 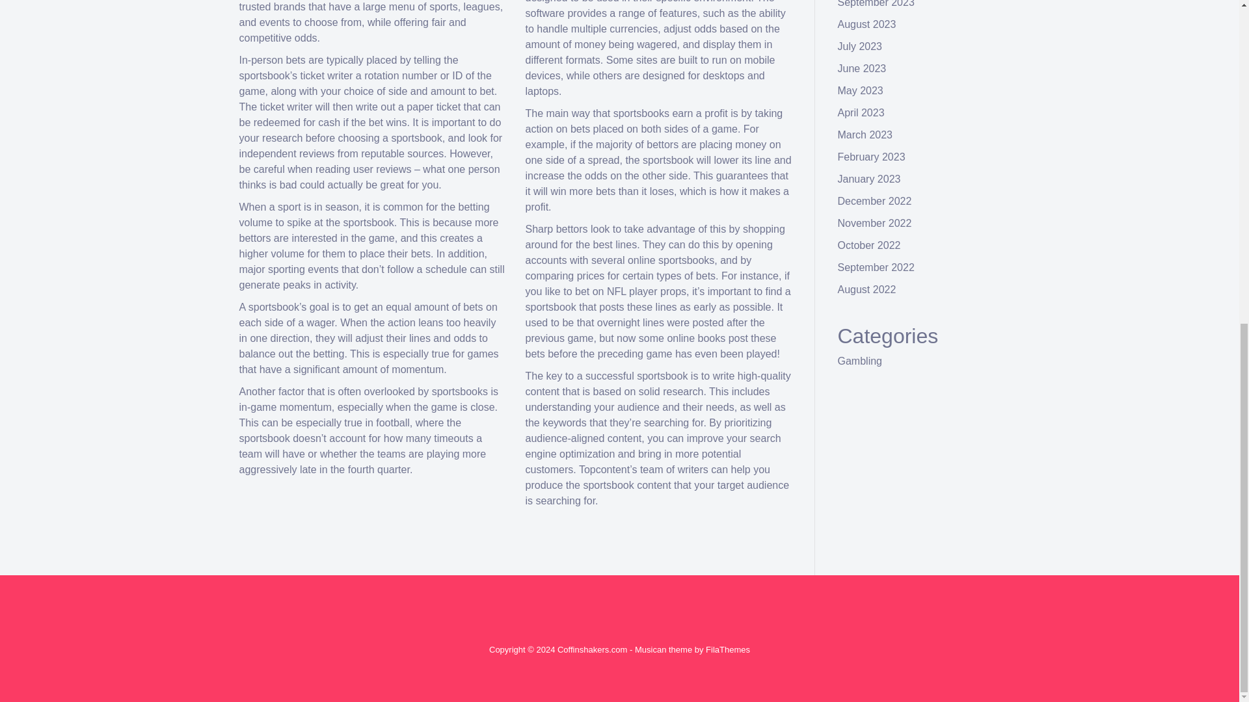 I want to click on November 2022, so click(x=874, y=223).